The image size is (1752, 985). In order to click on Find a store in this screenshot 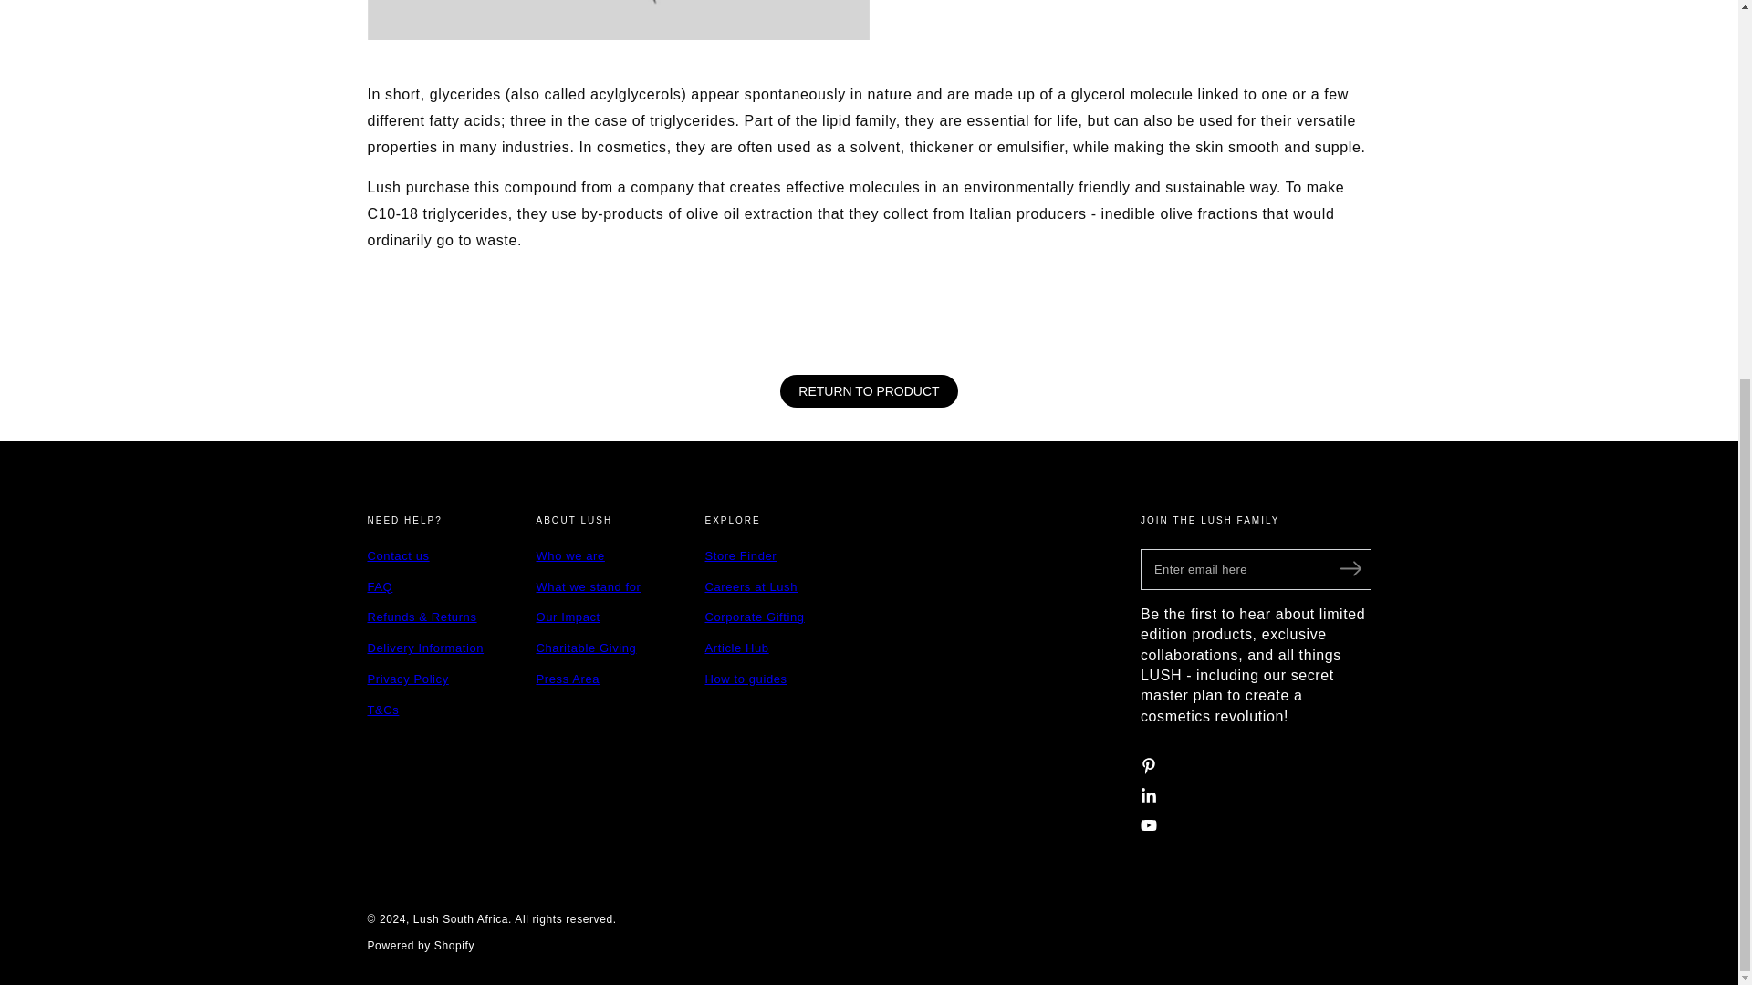, I will do `click(739, 555)`.